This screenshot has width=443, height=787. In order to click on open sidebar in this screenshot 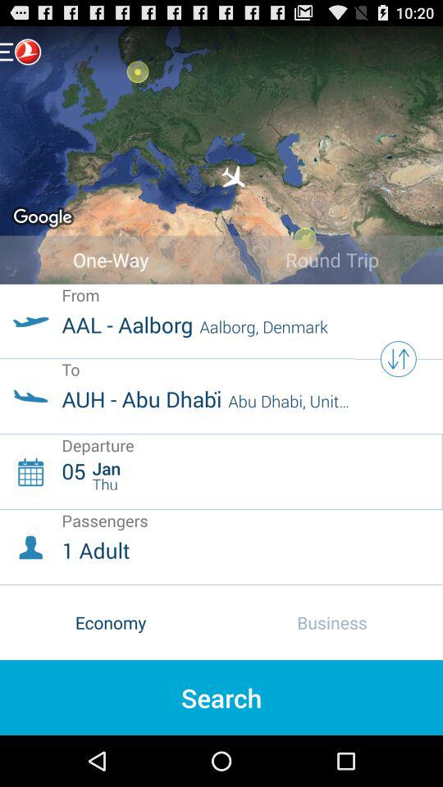, I will do `click(21, 51)`.